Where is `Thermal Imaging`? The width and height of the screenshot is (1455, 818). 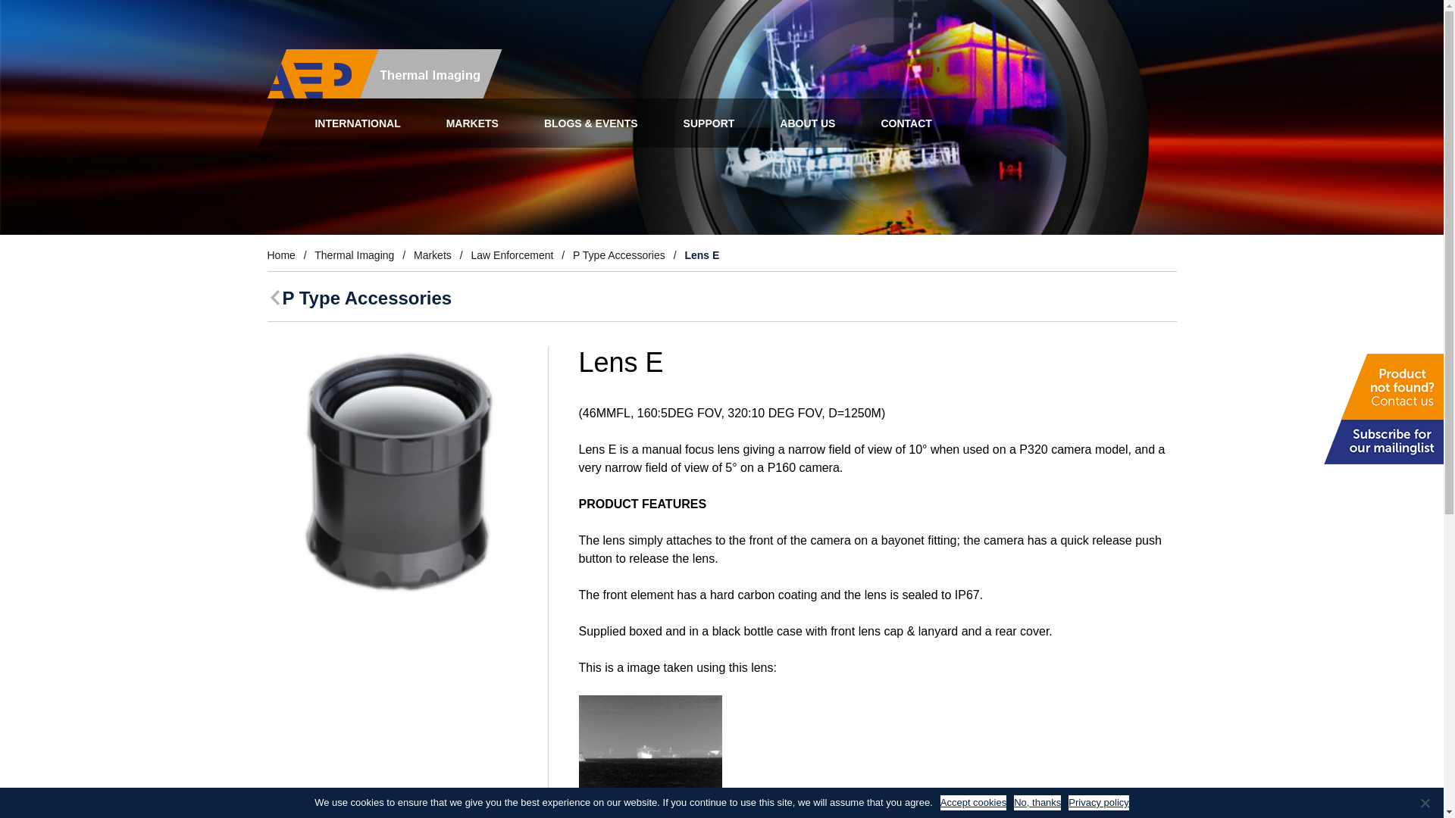
Thermal Imaging is located at coordinates (354, 254).